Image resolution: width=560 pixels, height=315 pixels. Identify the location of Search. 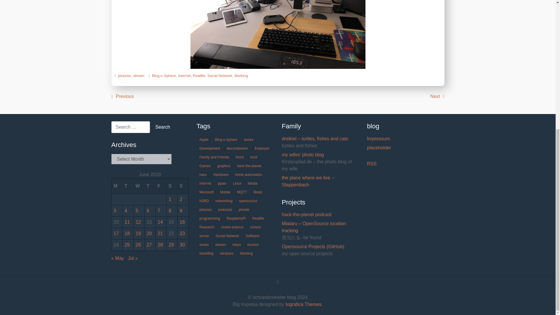
(162, 127).